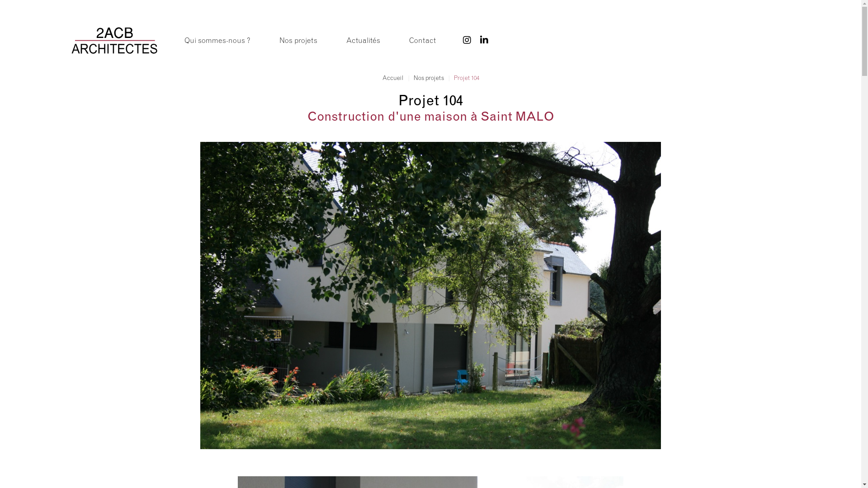 This screenshot has height=488, width=868. What do you see at coordinates (393, 78) in the screenshot?
I see `Accueil` at bounding box center [393, 78].